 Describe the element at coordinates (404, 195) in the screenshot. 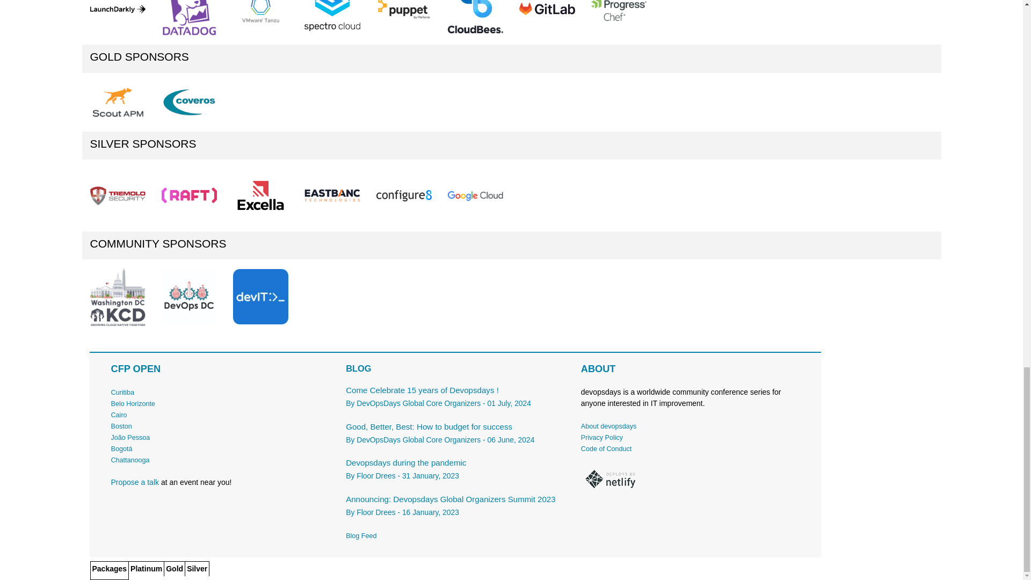

I see `configure8` at that location.